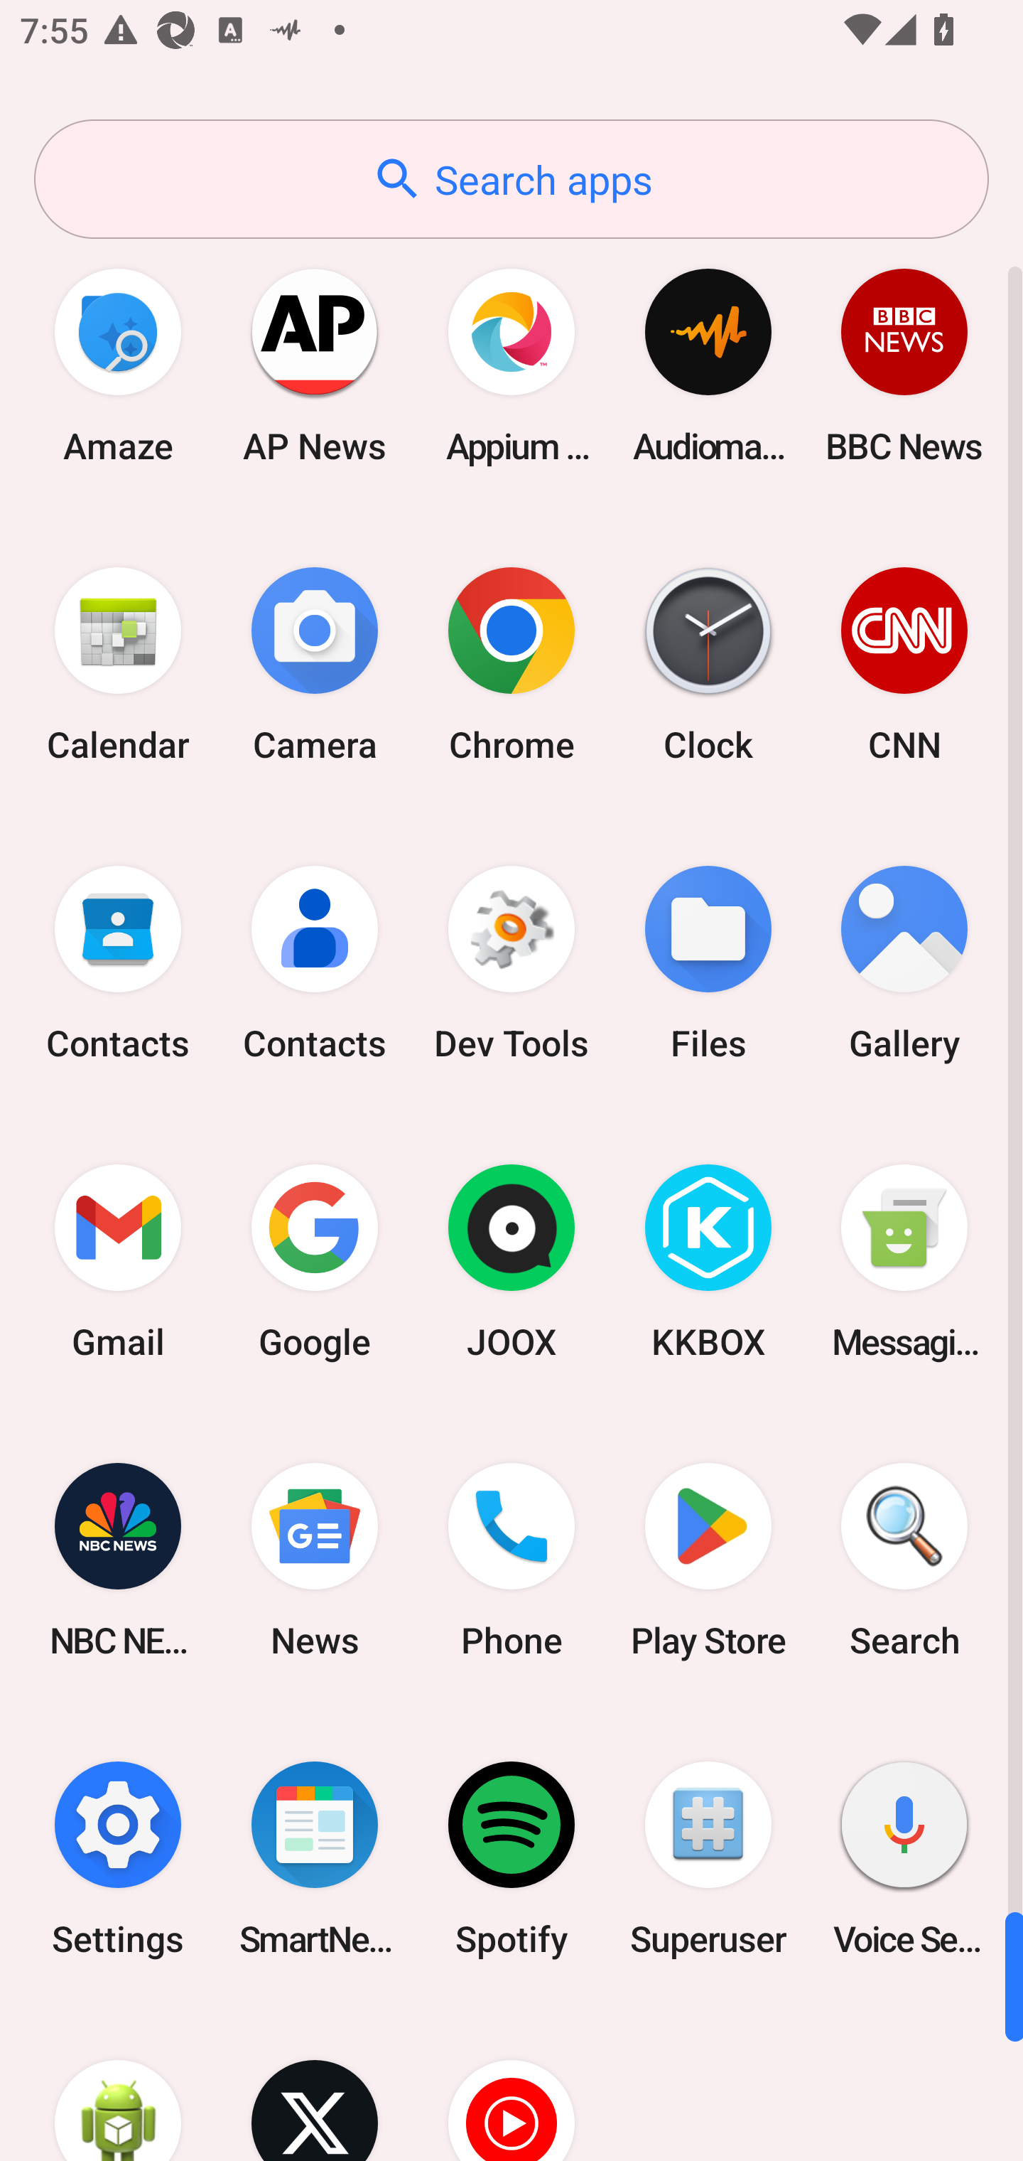 The image size is (1023, 2161). What do you see at coordinates (708, 1560) in the screenshot?
I see `Play Store` at bounding box center [708, 1560].